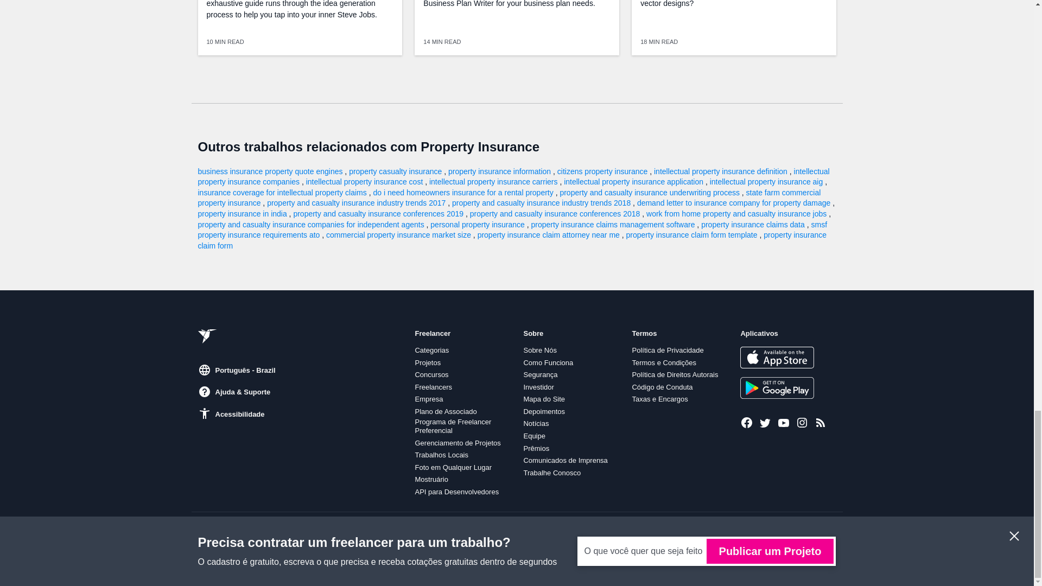 The width and height of the screenshot is (1042, 586). I want to click on Freelancer no Facebook, so click(747, 422).